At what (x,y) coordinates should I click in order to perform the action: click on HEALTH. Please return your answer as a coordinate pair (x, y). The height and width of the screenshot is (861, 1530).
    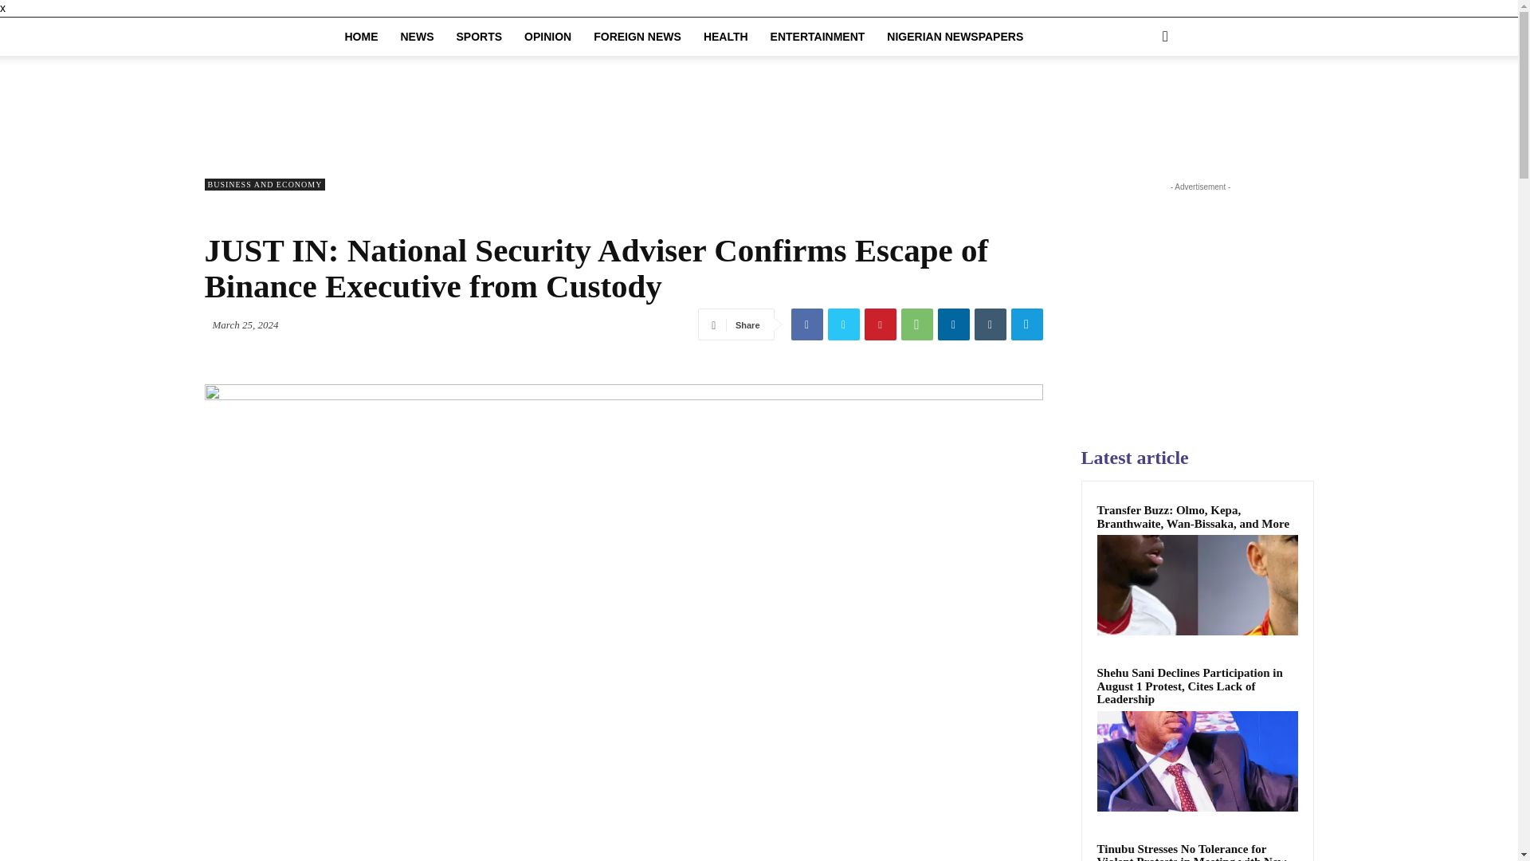
    Looking at the image, I should click on (725, 37).